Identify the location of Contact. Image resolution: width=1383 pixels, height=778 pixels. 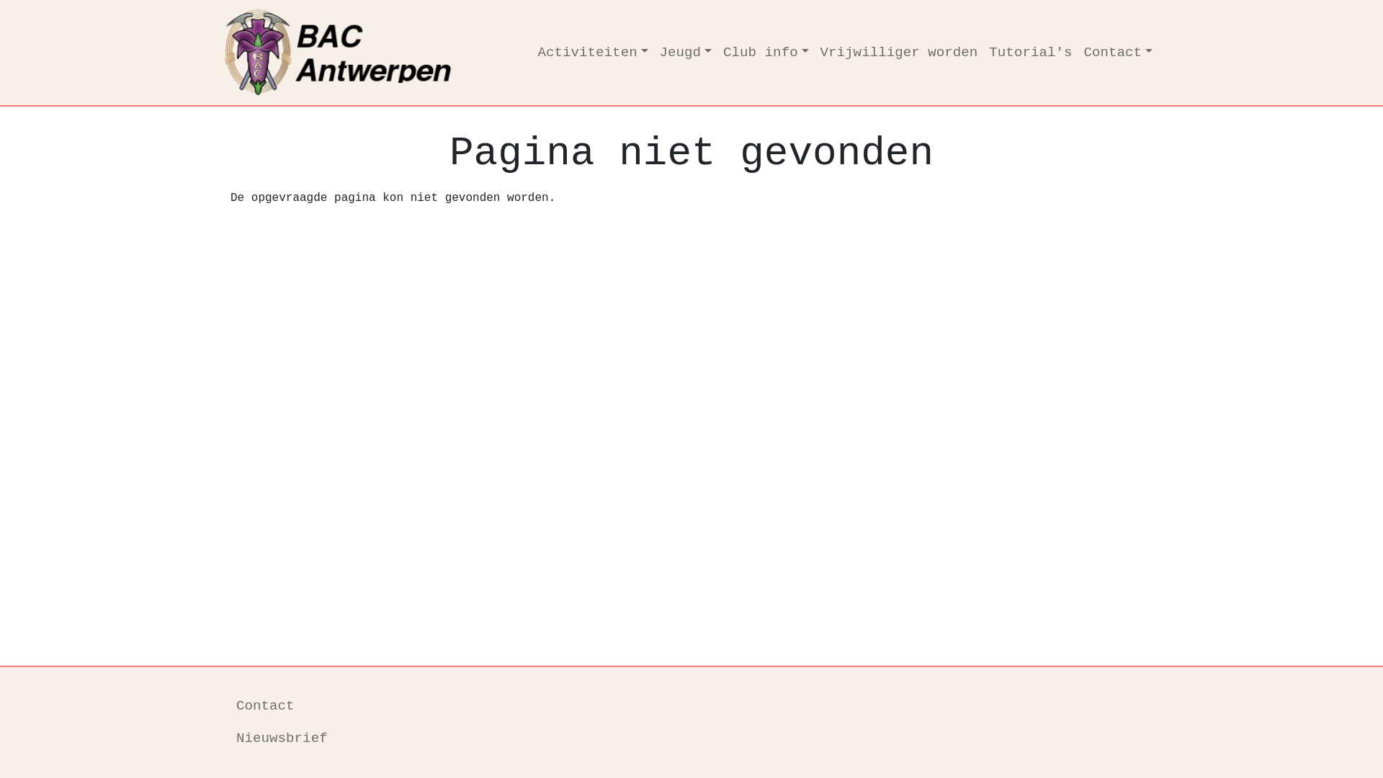
(691, 706).